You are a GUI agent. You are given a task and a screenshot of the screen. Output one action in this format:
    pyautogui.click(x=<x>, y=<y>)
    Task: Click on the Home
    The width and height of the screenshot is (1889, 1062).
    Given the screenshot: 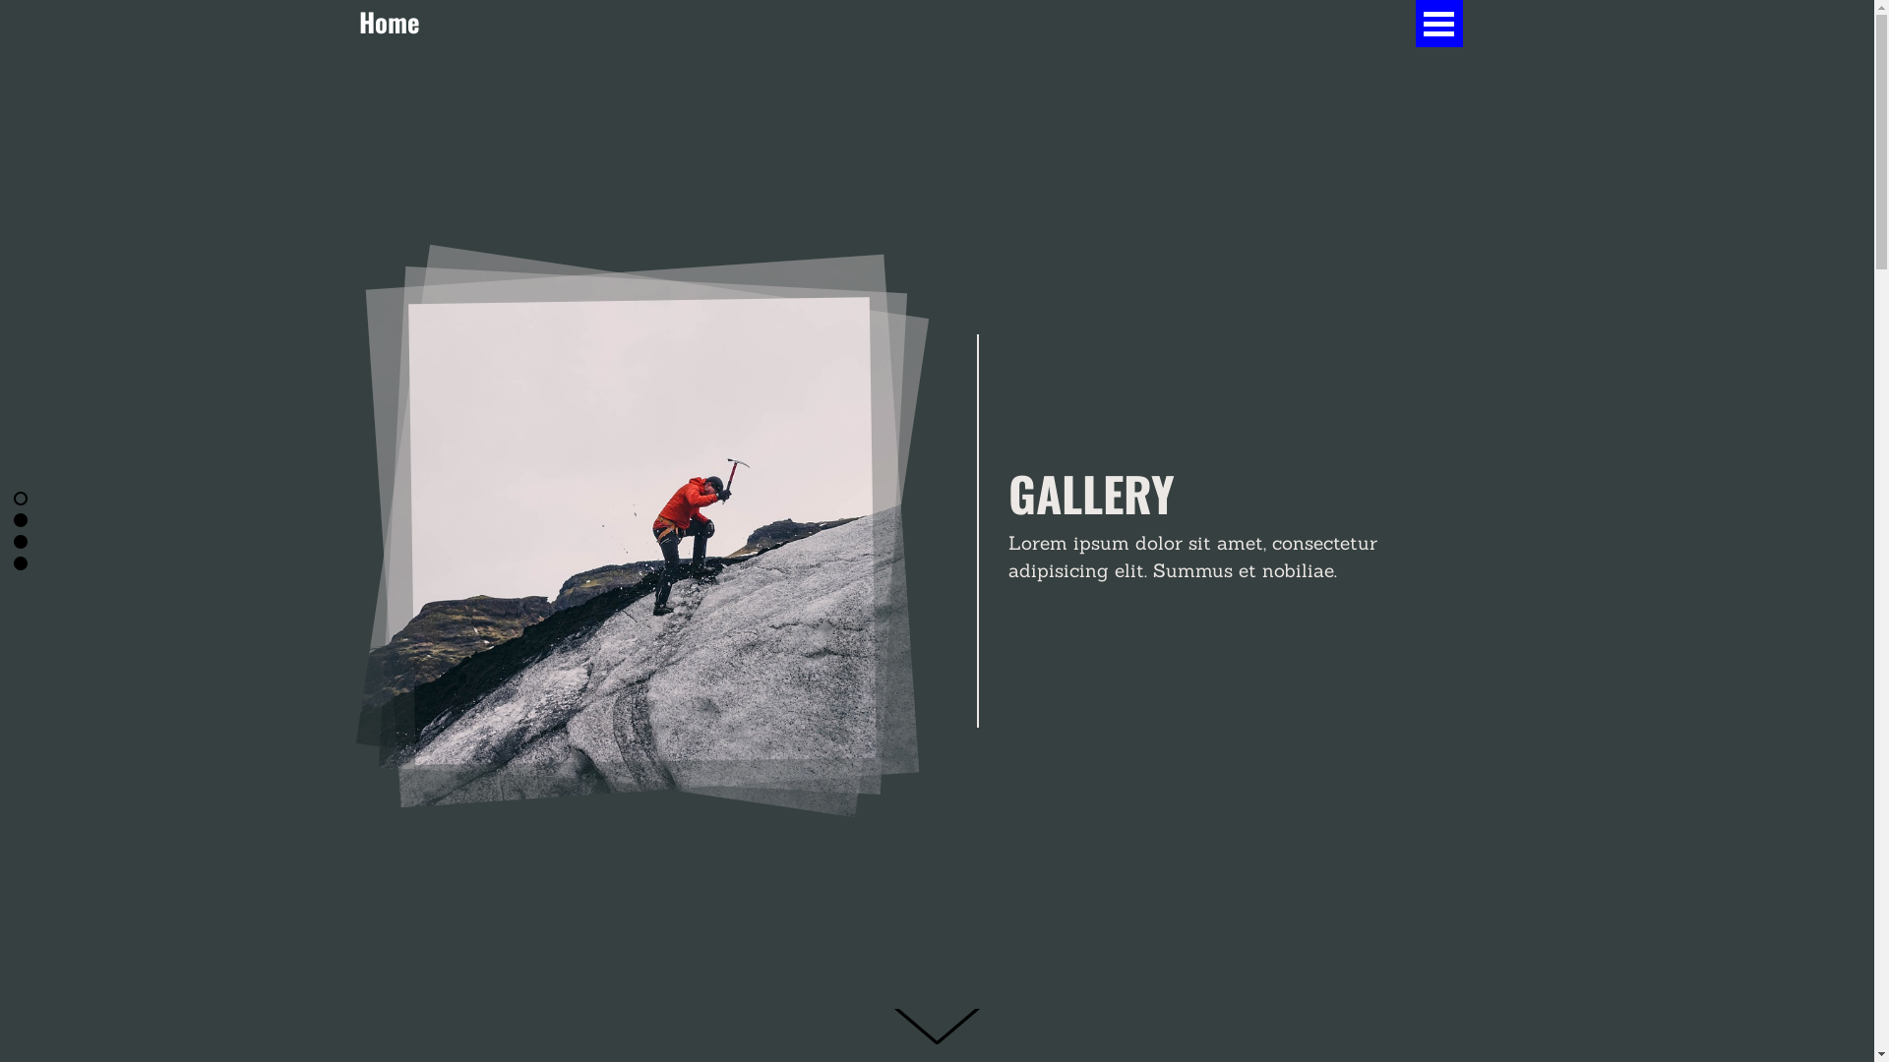 What is the action you would take?
    pyautogui.click(x=389, y=22)
    